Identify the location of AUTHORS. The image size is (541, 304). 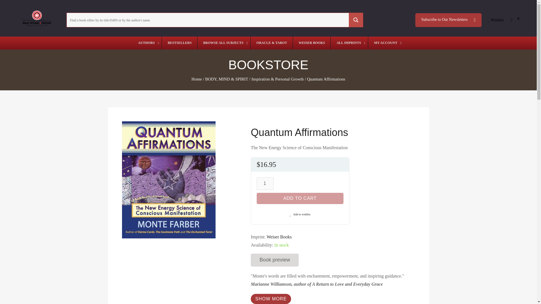
(147, 43).